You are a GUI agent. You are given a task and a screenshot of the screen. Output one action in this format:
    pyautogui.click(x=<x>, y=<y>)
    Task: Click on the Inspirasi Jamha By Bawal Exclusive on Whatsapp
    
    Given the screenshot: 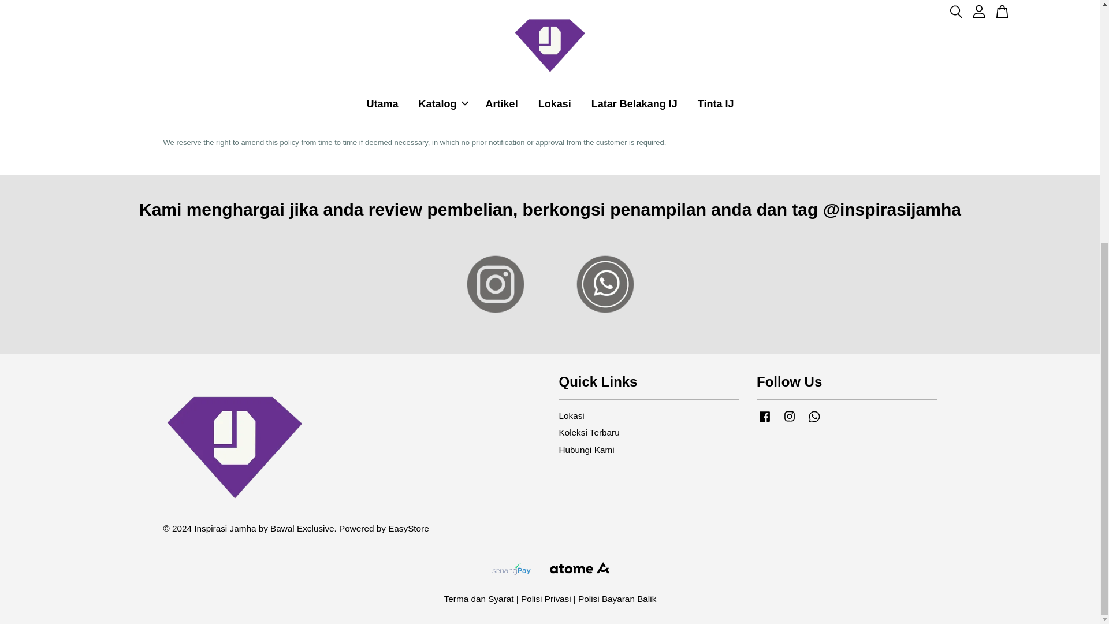 What is the action you would take?
    pyautogui.click(x=814, y=421)
    